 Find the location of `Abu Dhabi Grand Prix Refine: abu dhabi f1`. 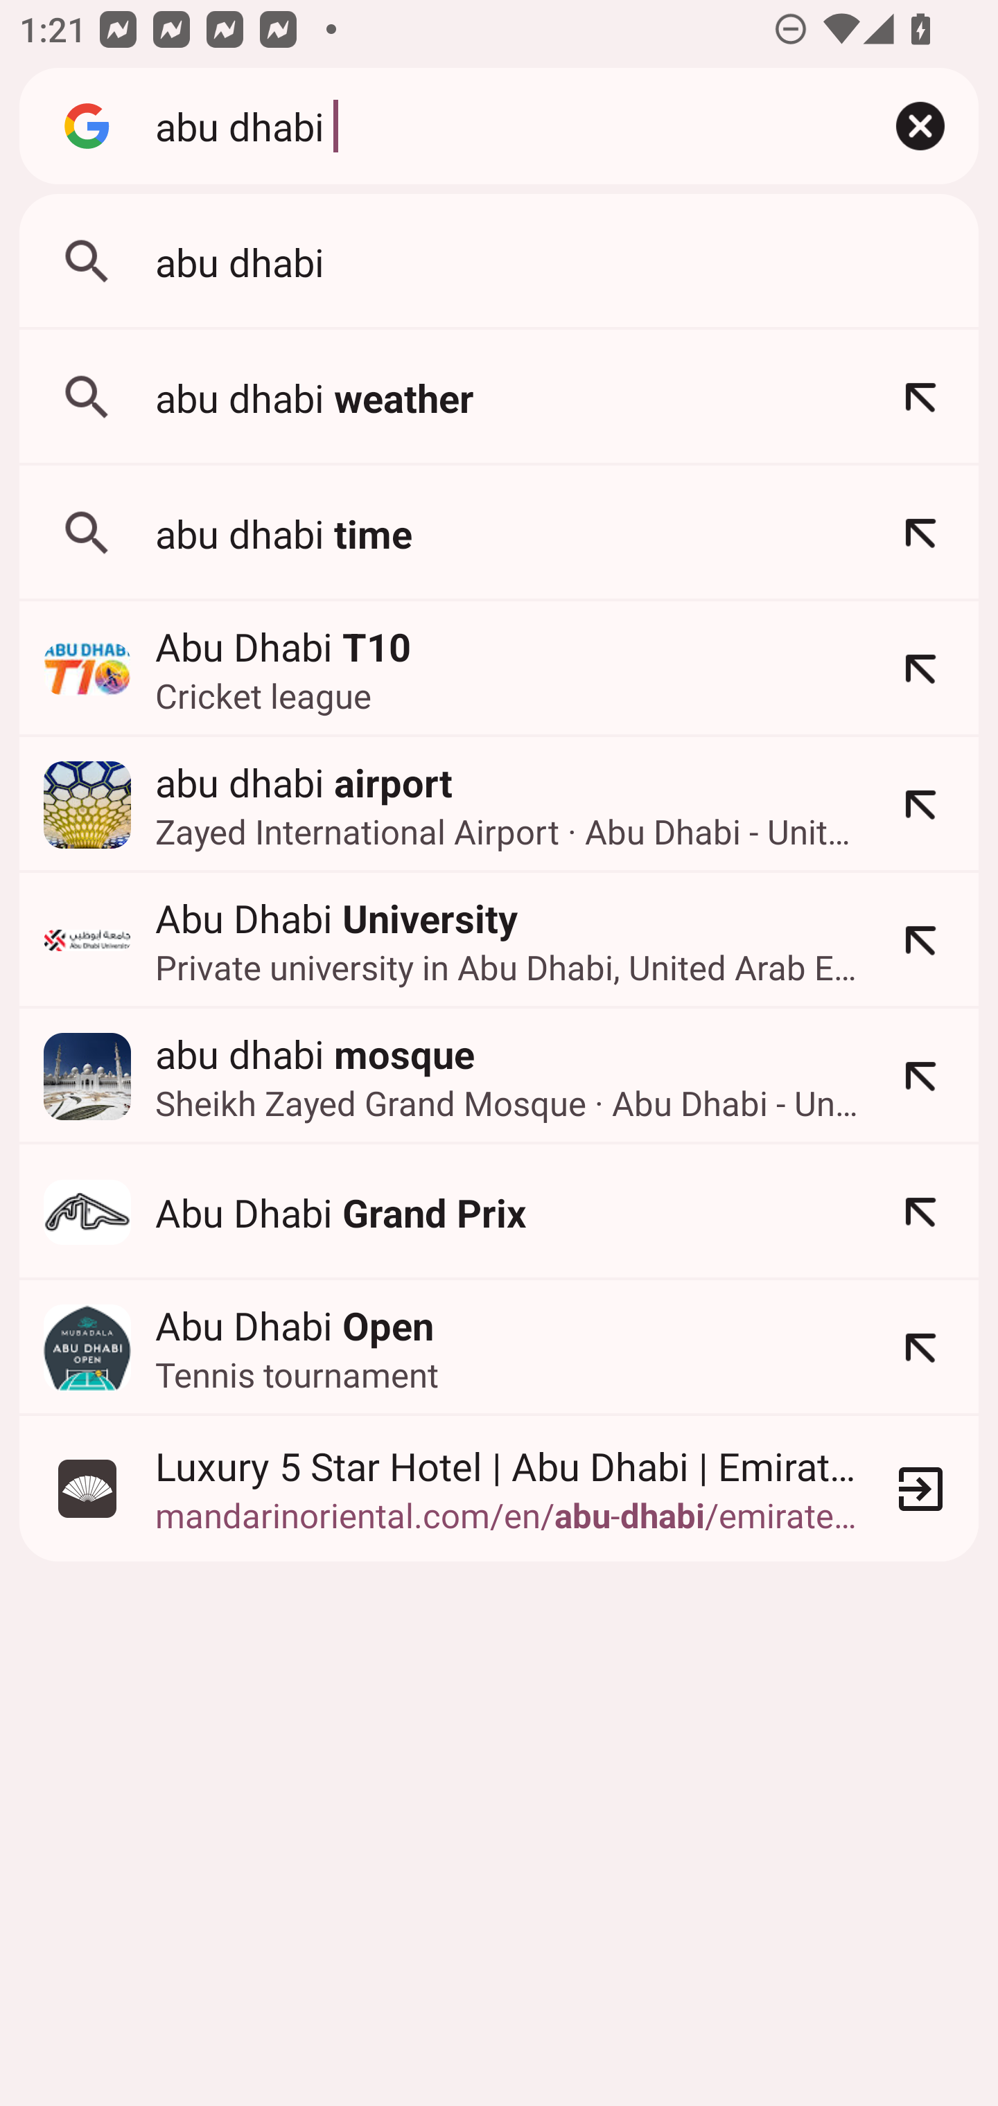

Abu Dhabi Grand Prix Refine: abu dhabi f1 is located at coordinates (499, 1212).